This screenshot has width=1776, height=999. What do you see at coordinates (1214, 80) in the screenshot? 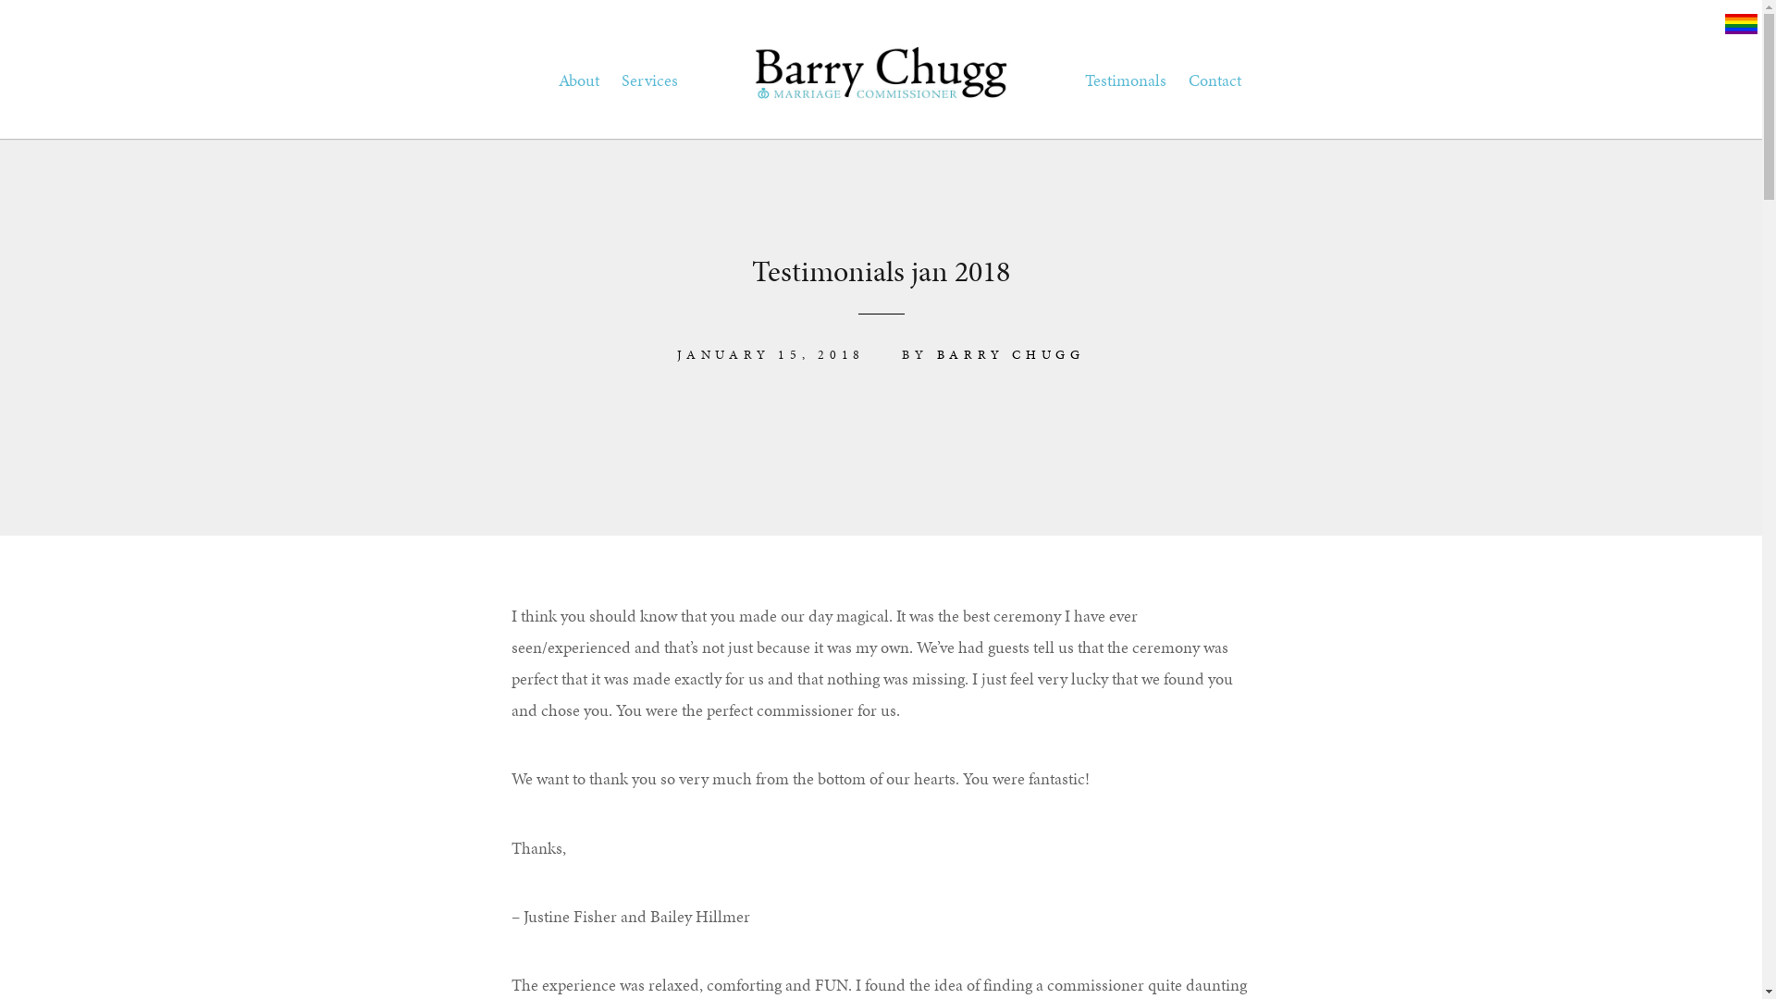
I see `Contact` at bounding box center [1214, 80].